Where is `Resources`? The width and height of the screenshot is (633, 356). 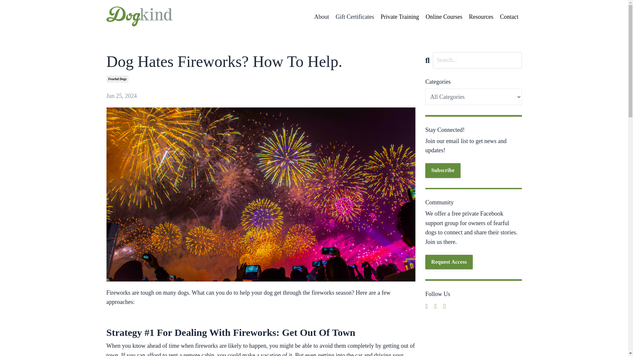
Resources is located at coordinates (481, 16).